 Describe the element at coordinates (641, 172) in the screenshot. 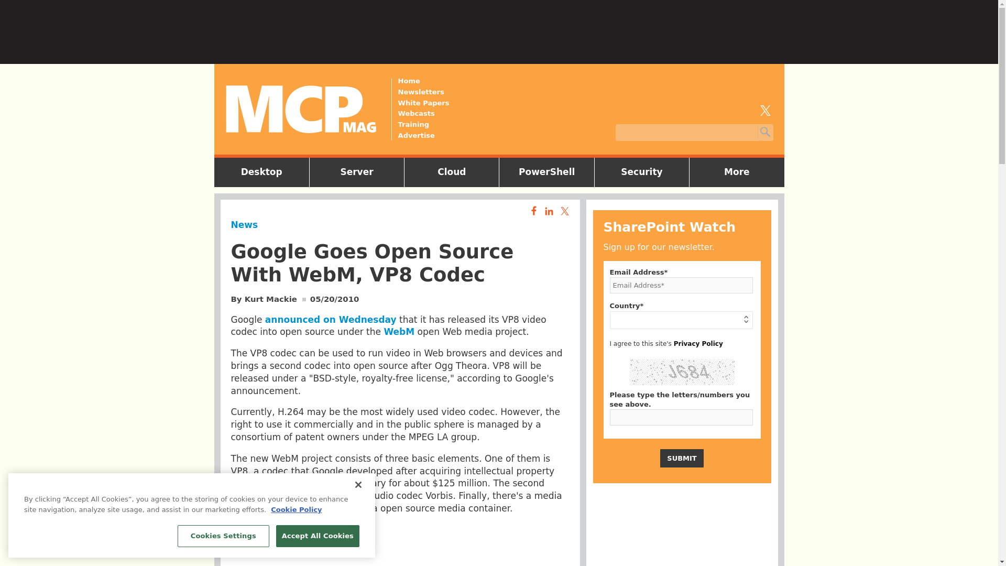

I see `Security` at that location.